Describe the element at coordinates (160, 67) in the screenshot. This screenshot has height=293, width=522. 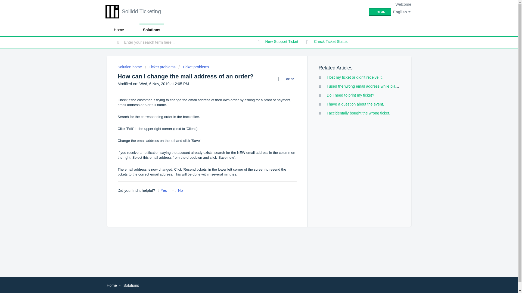
I see `Ticket problems` at that location.